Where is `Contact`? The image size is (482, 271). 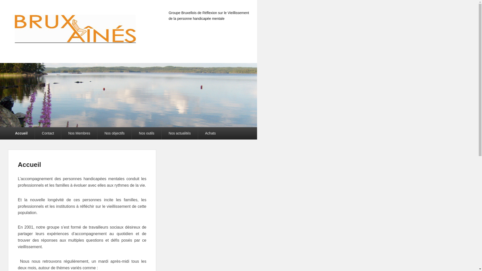
Contact is located at coordinates (48, 133).